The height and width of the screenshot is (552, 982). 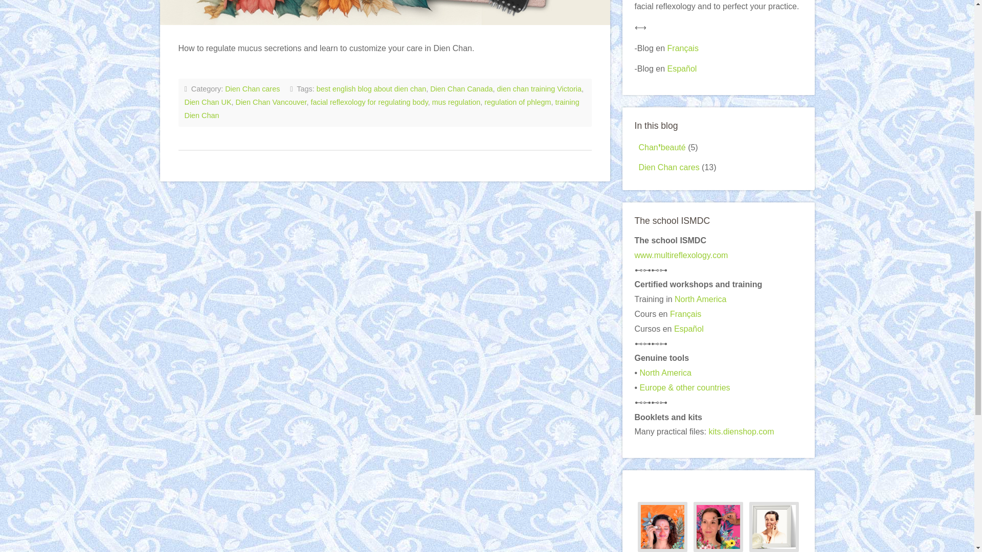 I want to click on Dien Chan cares, so click(x=252, y=89).